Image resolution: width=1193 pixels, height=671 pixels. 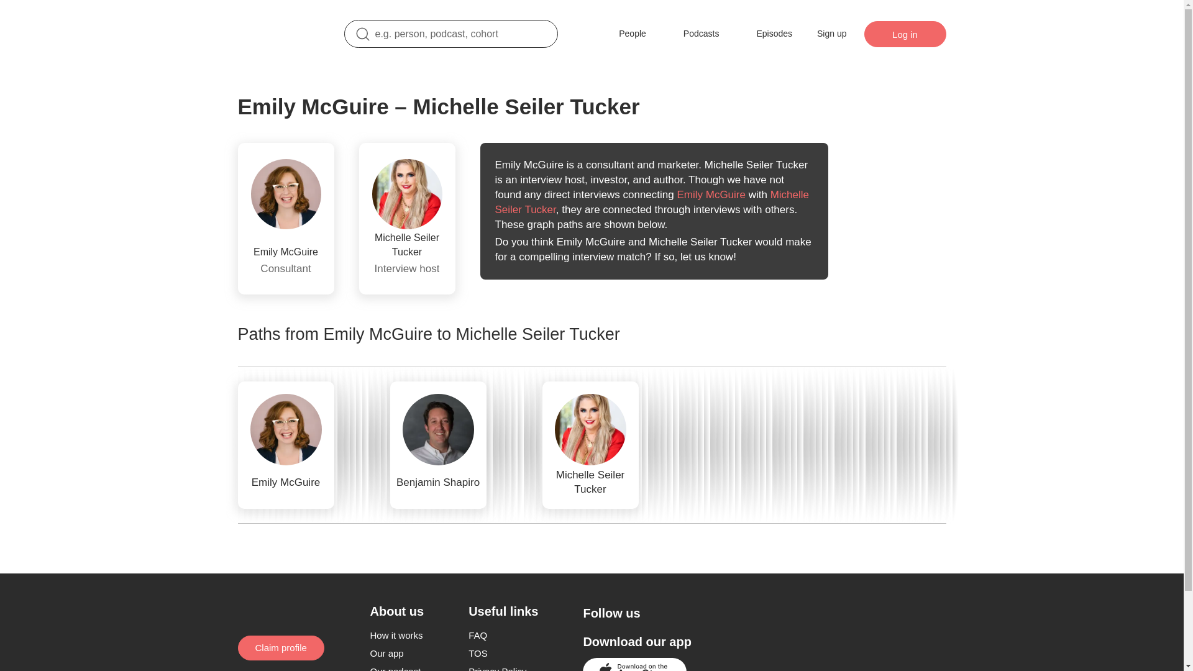 What do you see at coordinates (765, 34) in the screenshot?
I see `Episodes` at bounding box center [765, 34].